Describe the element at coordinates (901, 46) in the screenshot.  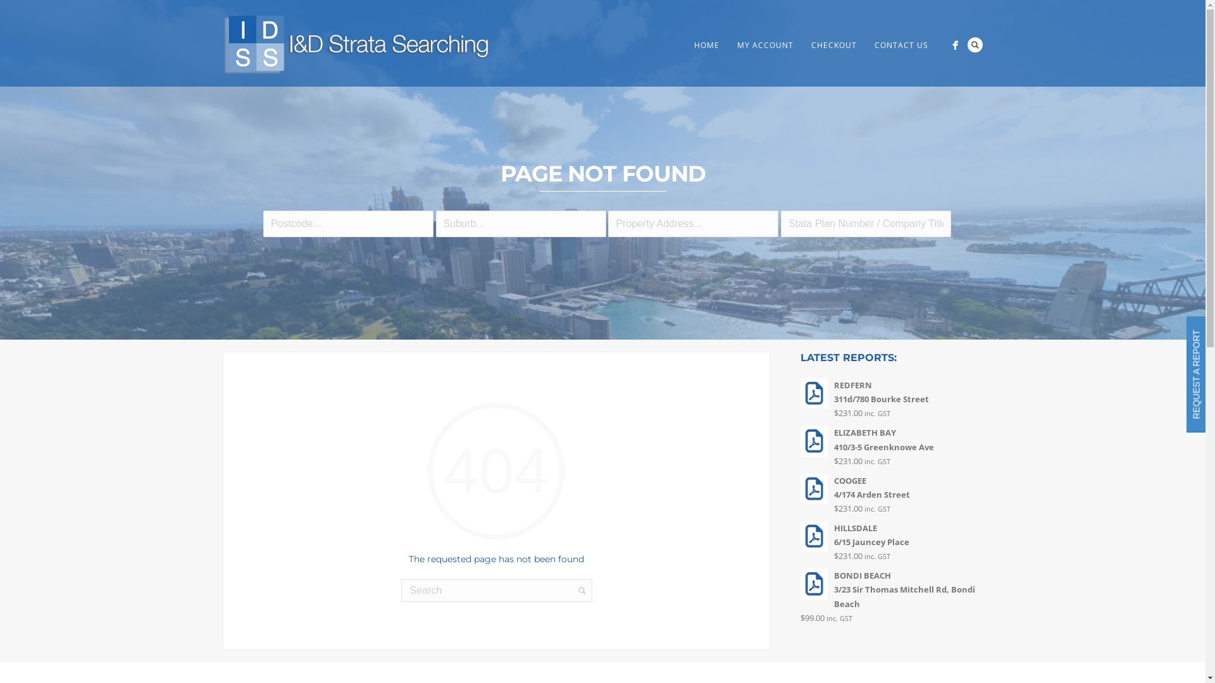
I see `CONTACT US` at that location.